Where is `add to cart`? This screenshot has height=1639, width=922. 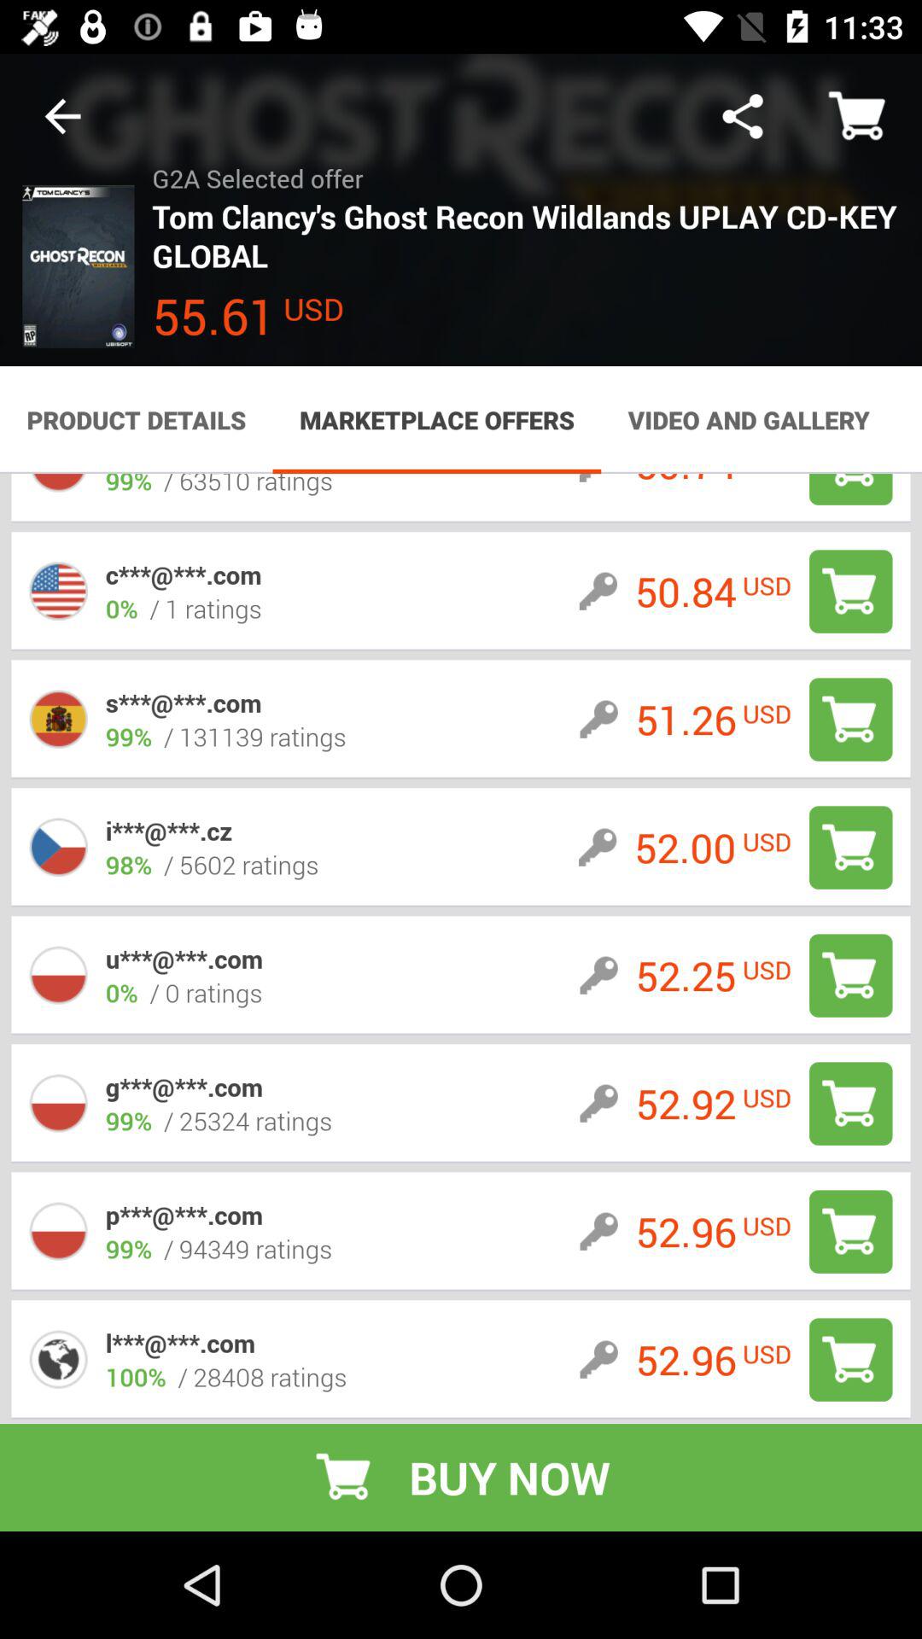 add to cart is located at coordinates (850, 591).